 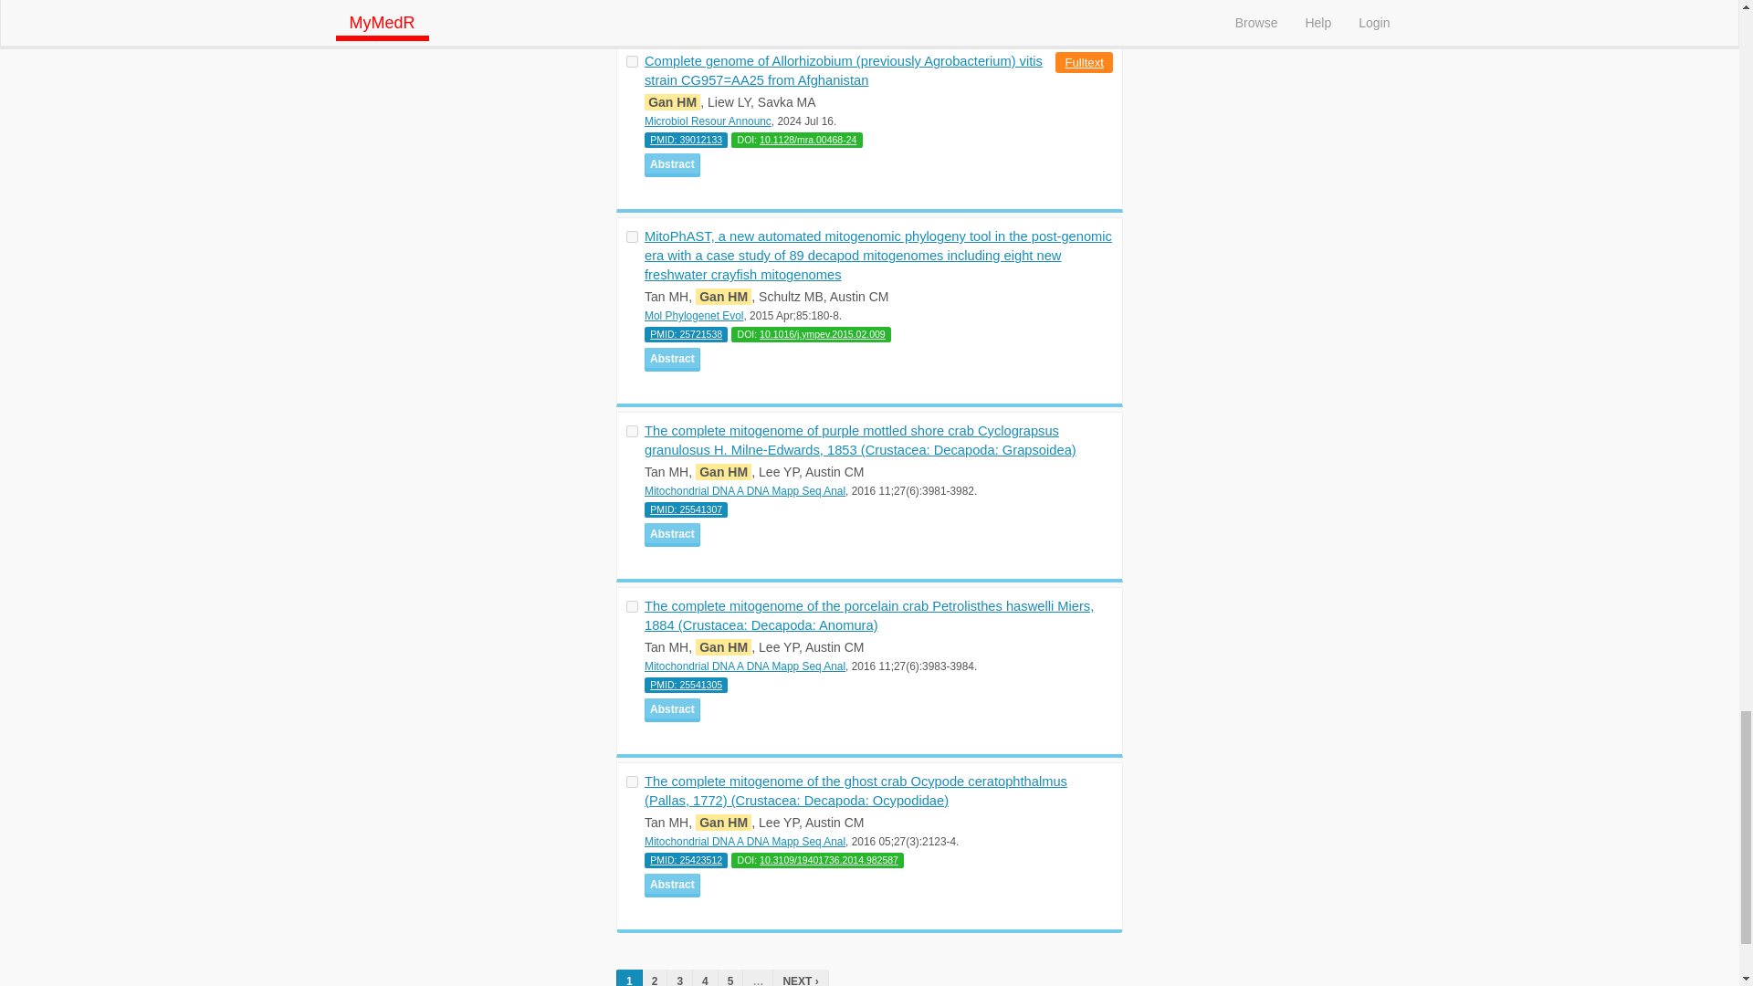 What do you see at coordinates (632, 431) in the screenshot?
I see `on` at bounding box center [632, 431].